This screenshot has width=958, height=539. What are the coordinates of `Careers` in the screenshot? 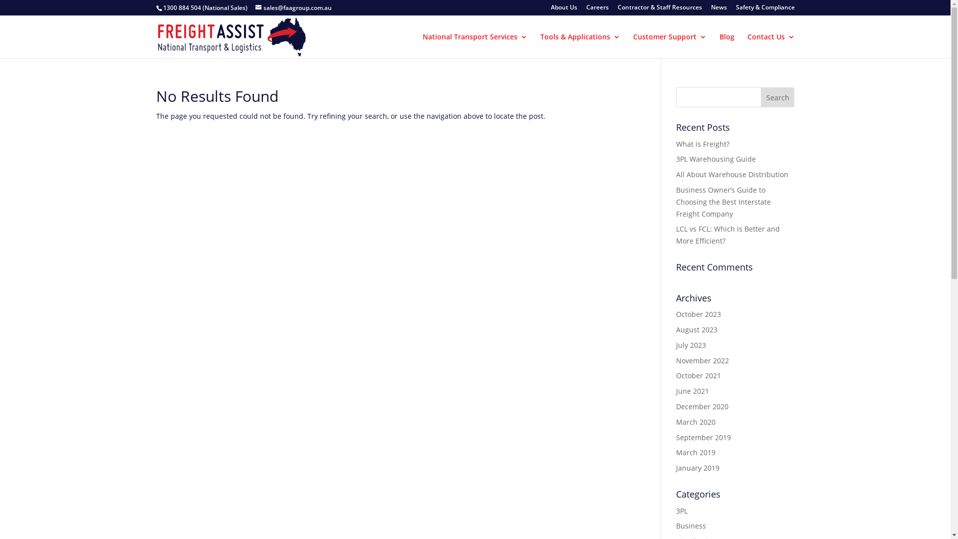 It's located at (597, 10).